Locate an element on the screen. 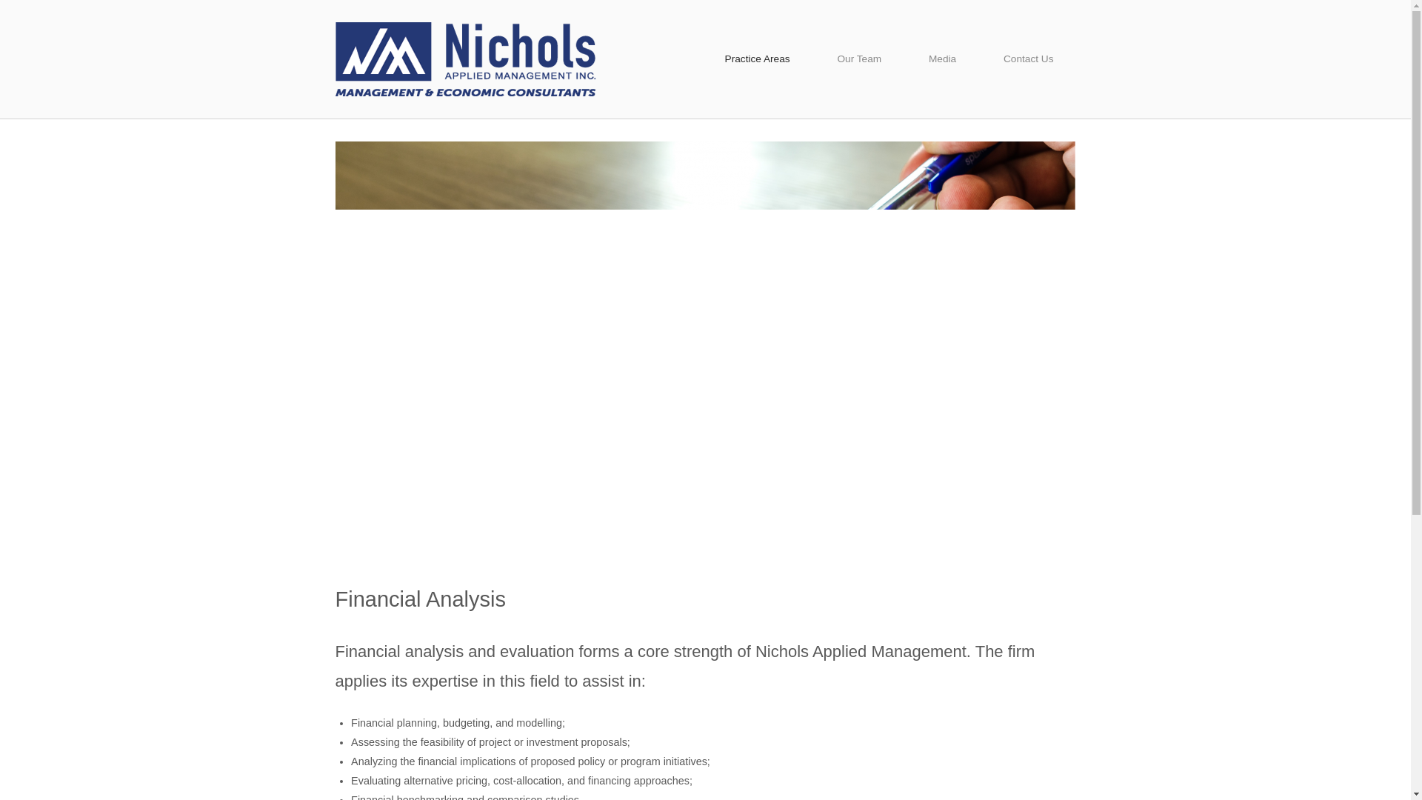 The height and width of the screenshot is (800, 1422). Contact Us is located at coordinates (1028, 59).